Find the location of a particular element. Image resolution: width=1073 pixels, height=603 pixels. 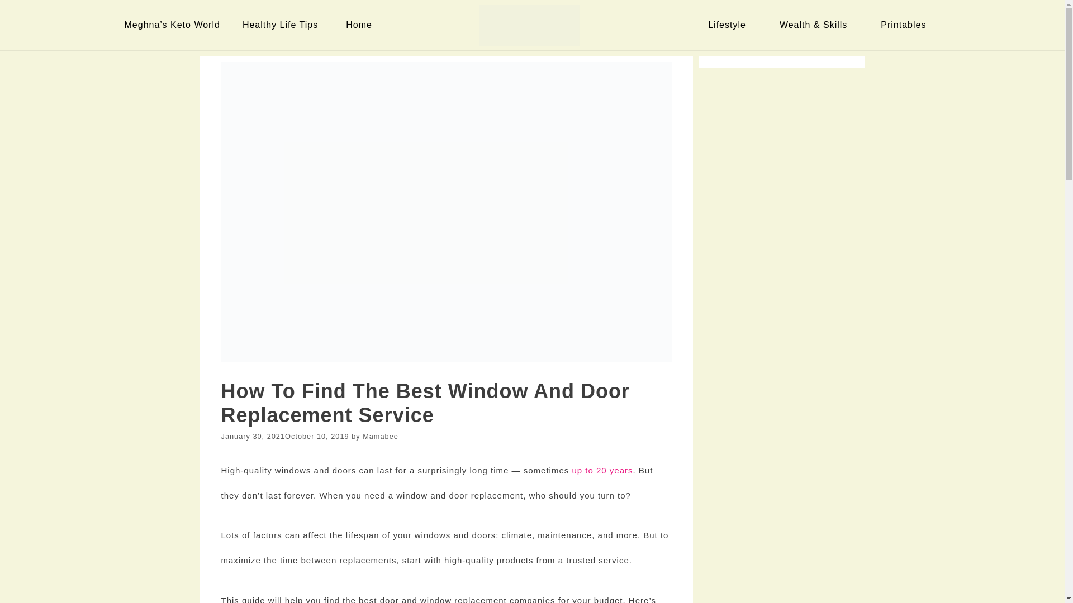

Lifestyle is located at coordinates (729, 25).